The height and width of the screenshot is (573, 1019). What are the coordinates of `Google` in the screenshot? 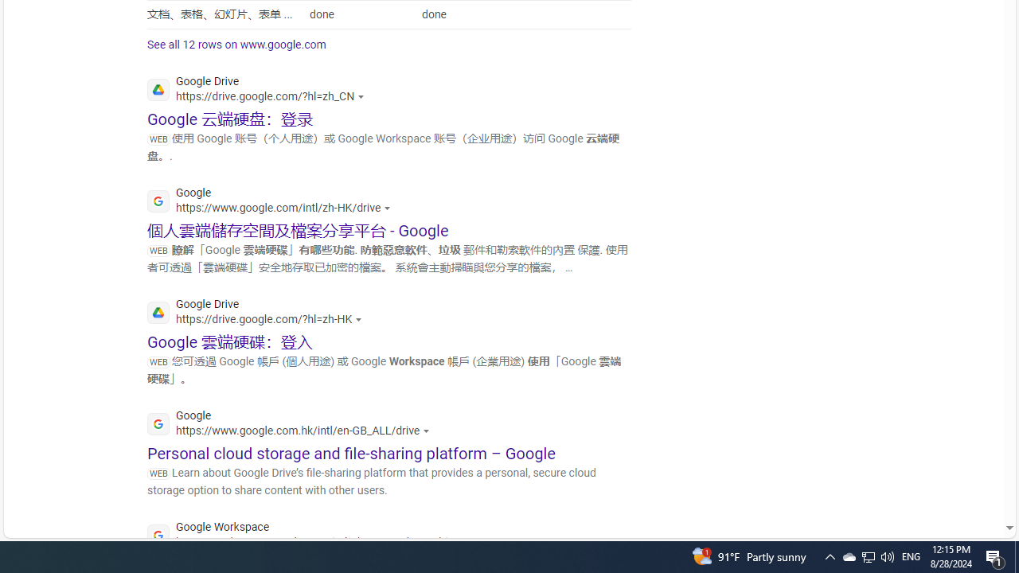 It's located at (293, 425).